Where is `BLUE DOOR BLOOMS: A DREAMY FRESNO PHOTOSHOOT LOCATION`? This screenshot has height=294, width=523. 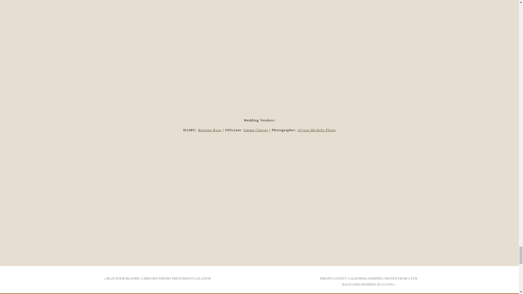 BLUE DOOR BLOOMS: A DREAMY FRESNO PHOTOSHOOT LOCATION is located at coordinates (158, 278).